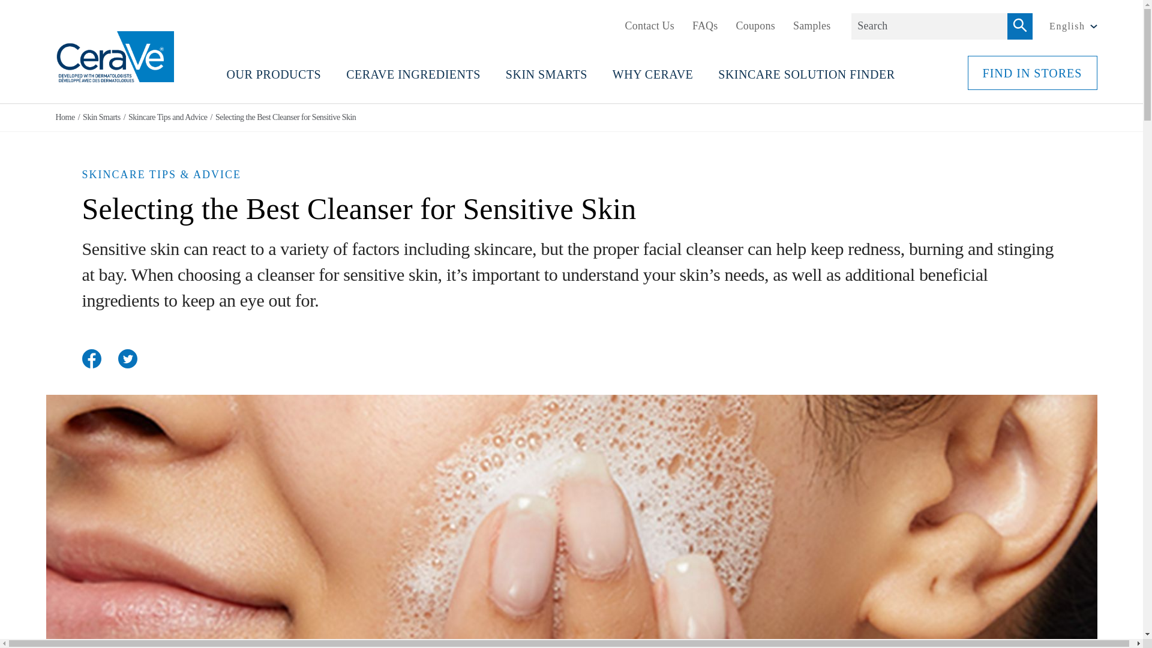  I want to click on Coupons, so click(755, 25).